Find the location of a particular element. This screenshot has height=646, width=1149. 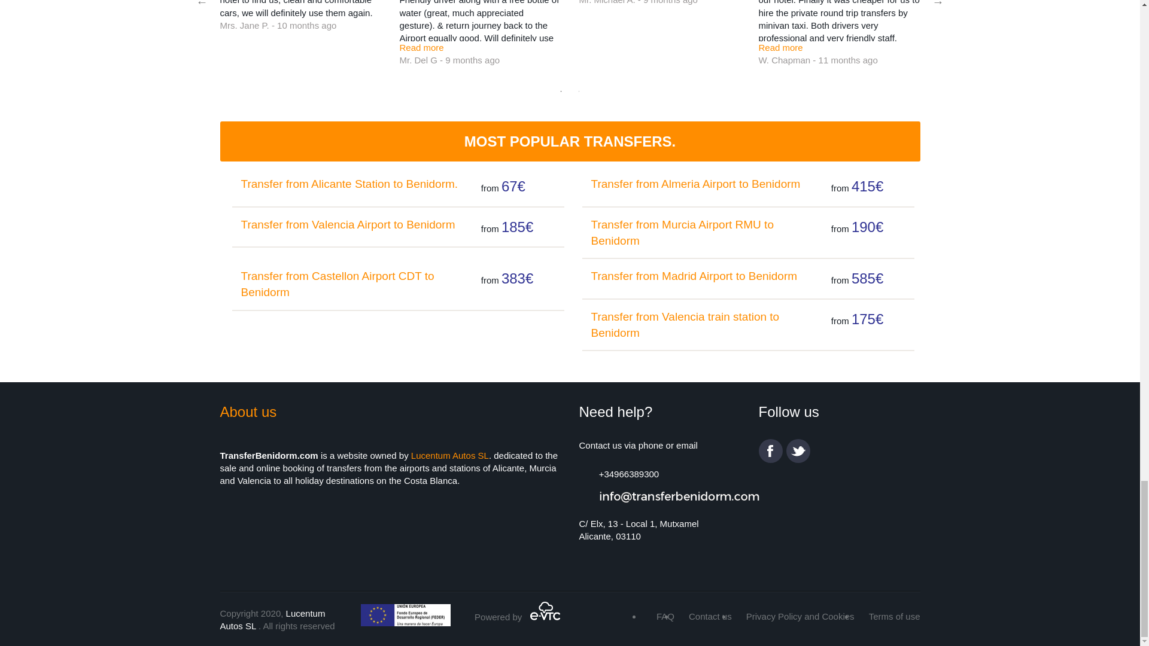

Contact us is located at coordinates (710, 616).